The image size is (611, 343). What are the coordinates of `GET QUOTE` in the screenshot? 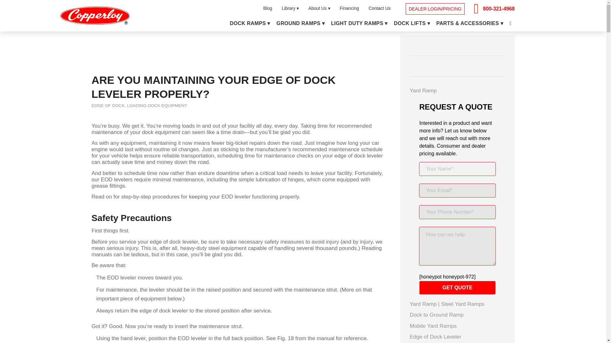 It's located at (457, 288).